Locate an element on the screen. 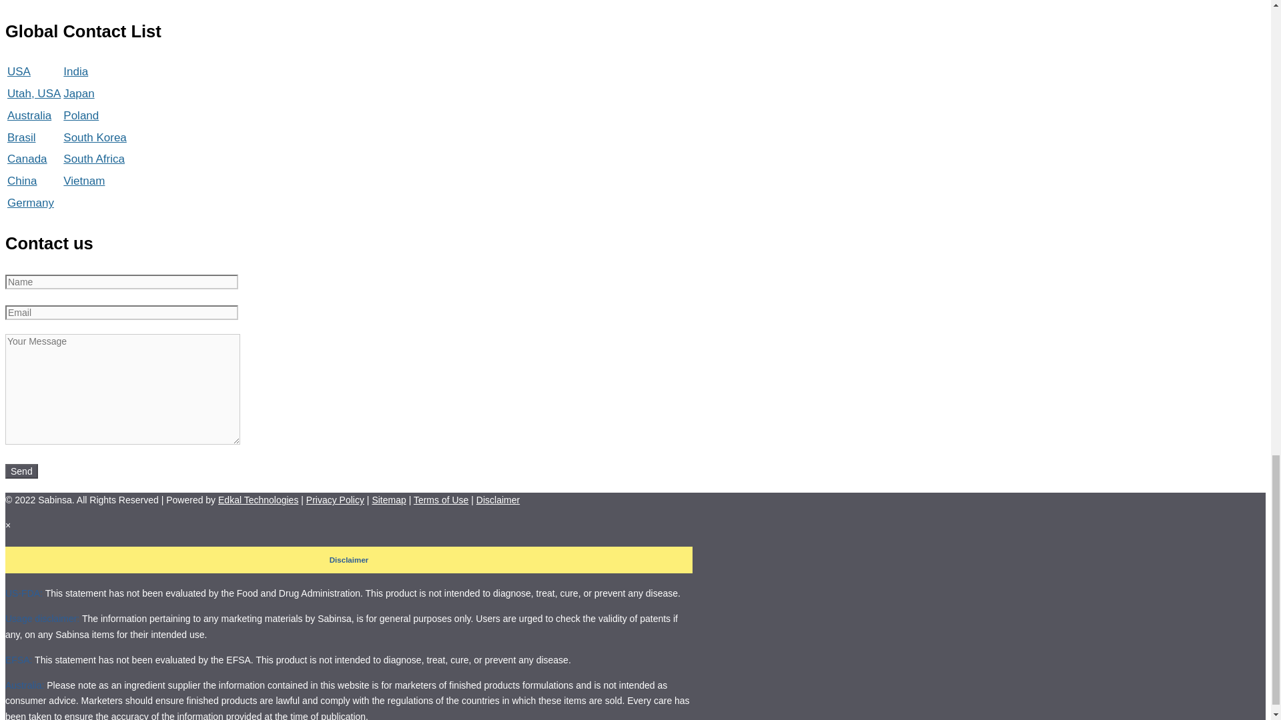  Brasil is located at coordinates (21, 137).